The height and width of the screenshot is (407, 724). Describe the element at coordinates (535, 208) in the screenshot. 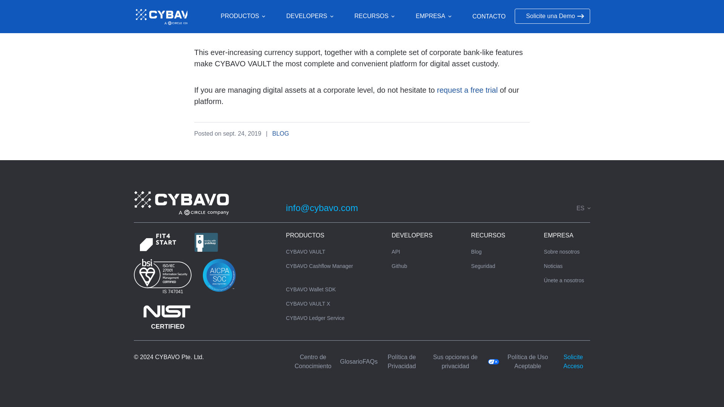

I see `Twitter` at that location.